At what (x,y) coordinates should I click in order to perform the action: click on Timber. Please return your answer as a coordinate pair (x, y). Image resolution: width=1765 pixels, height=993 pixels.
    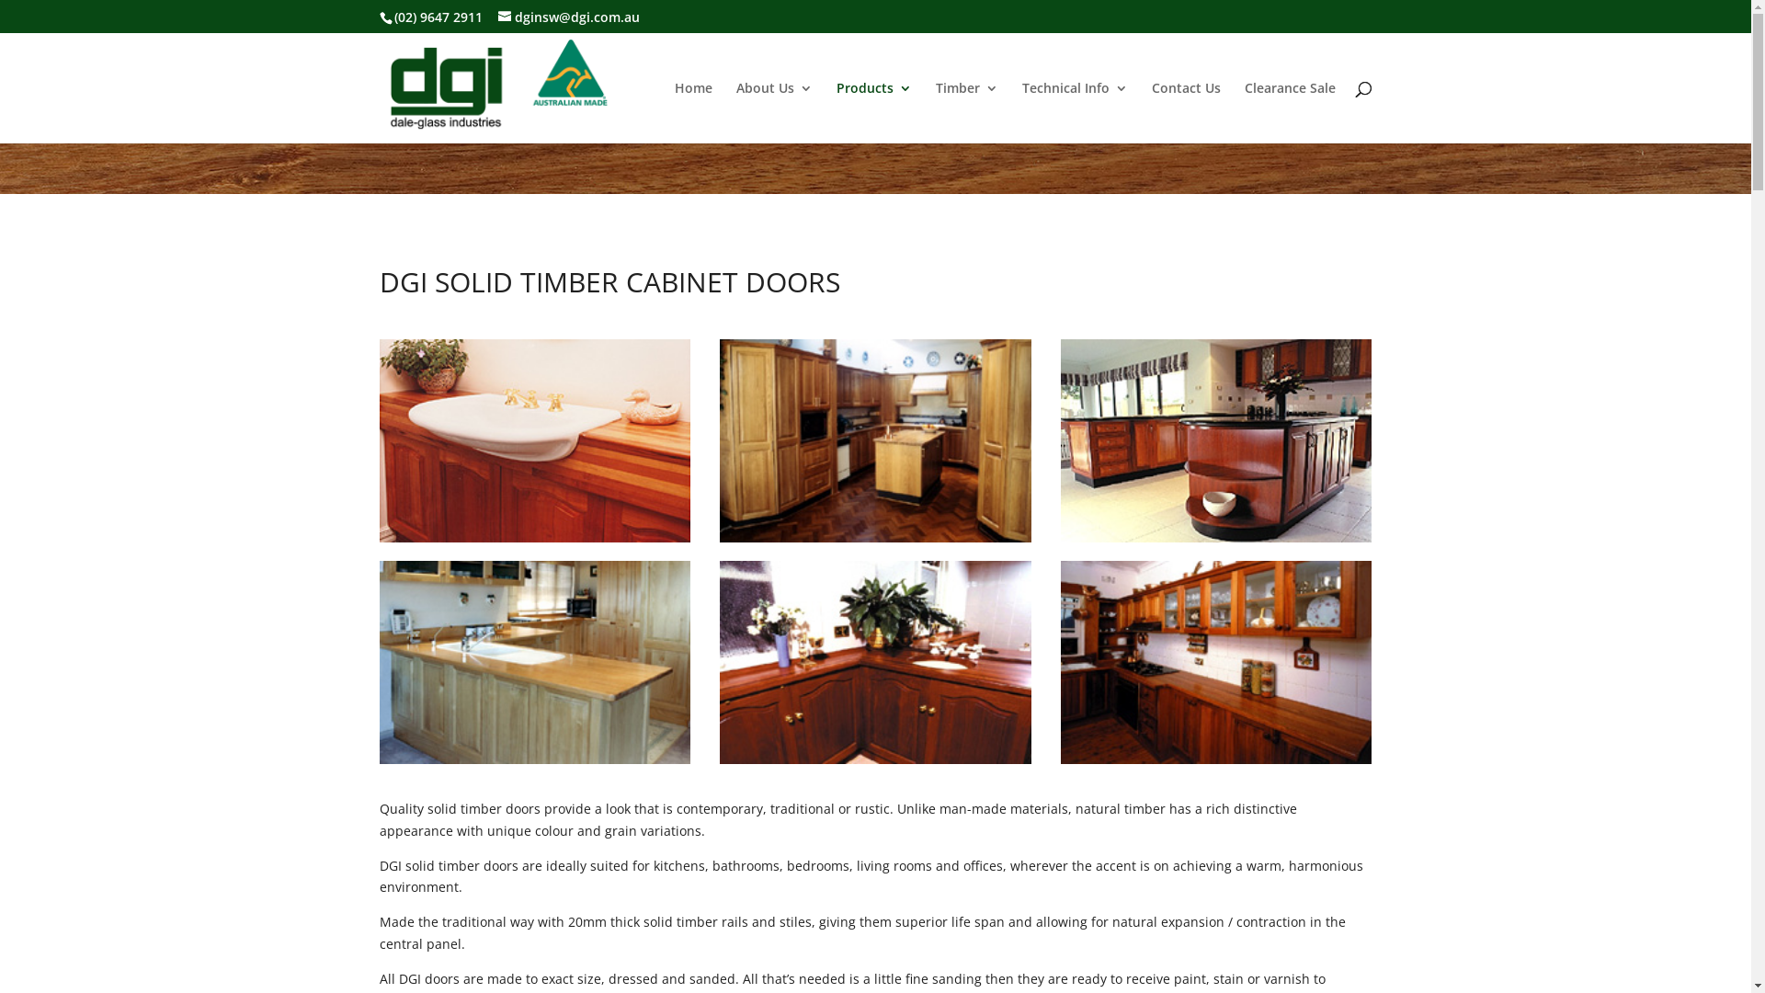
    Looking at the image, I should click on (967, 112).